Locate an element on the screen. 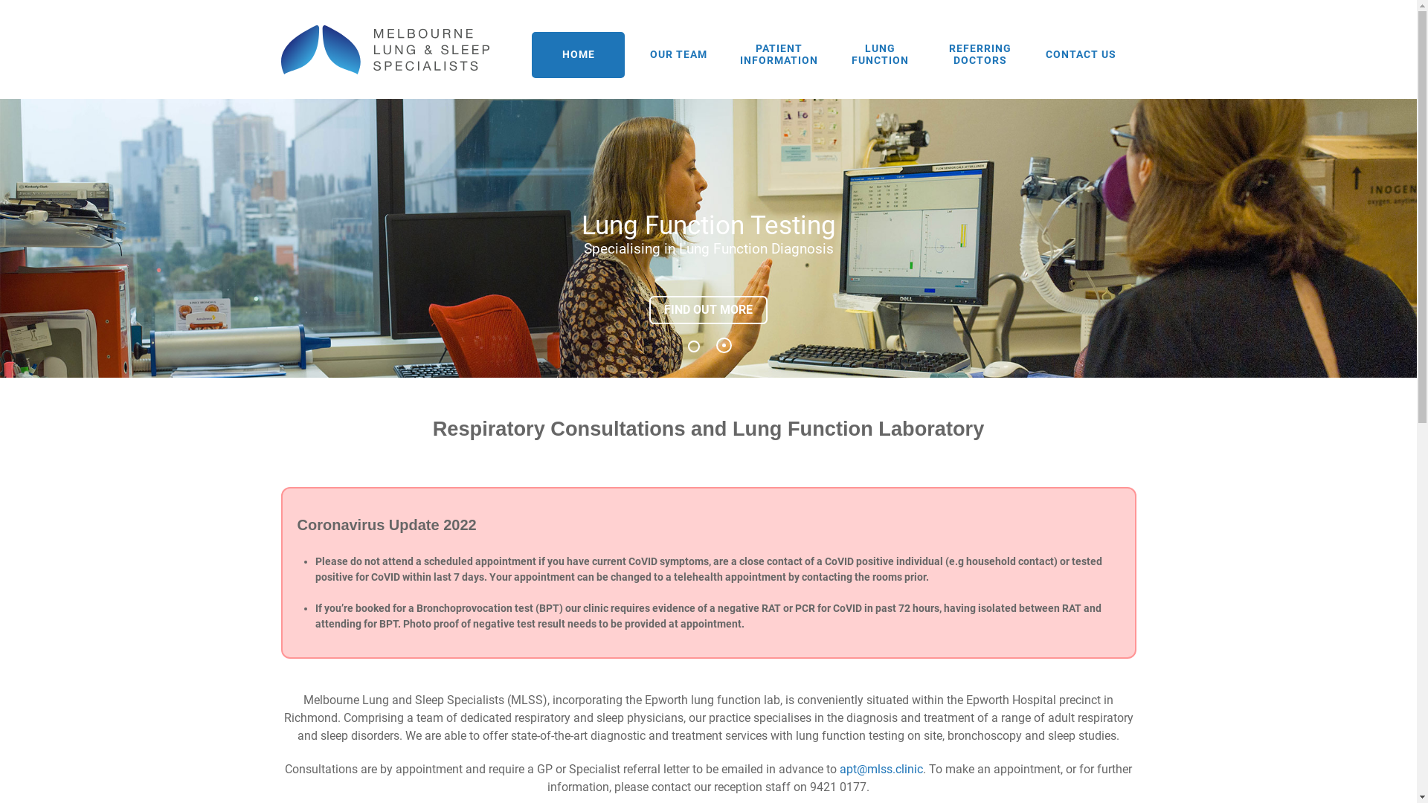 The height and width of the screenshot is (803, 1428). LUNG FUNCTION is located at coordinates (881, 55).